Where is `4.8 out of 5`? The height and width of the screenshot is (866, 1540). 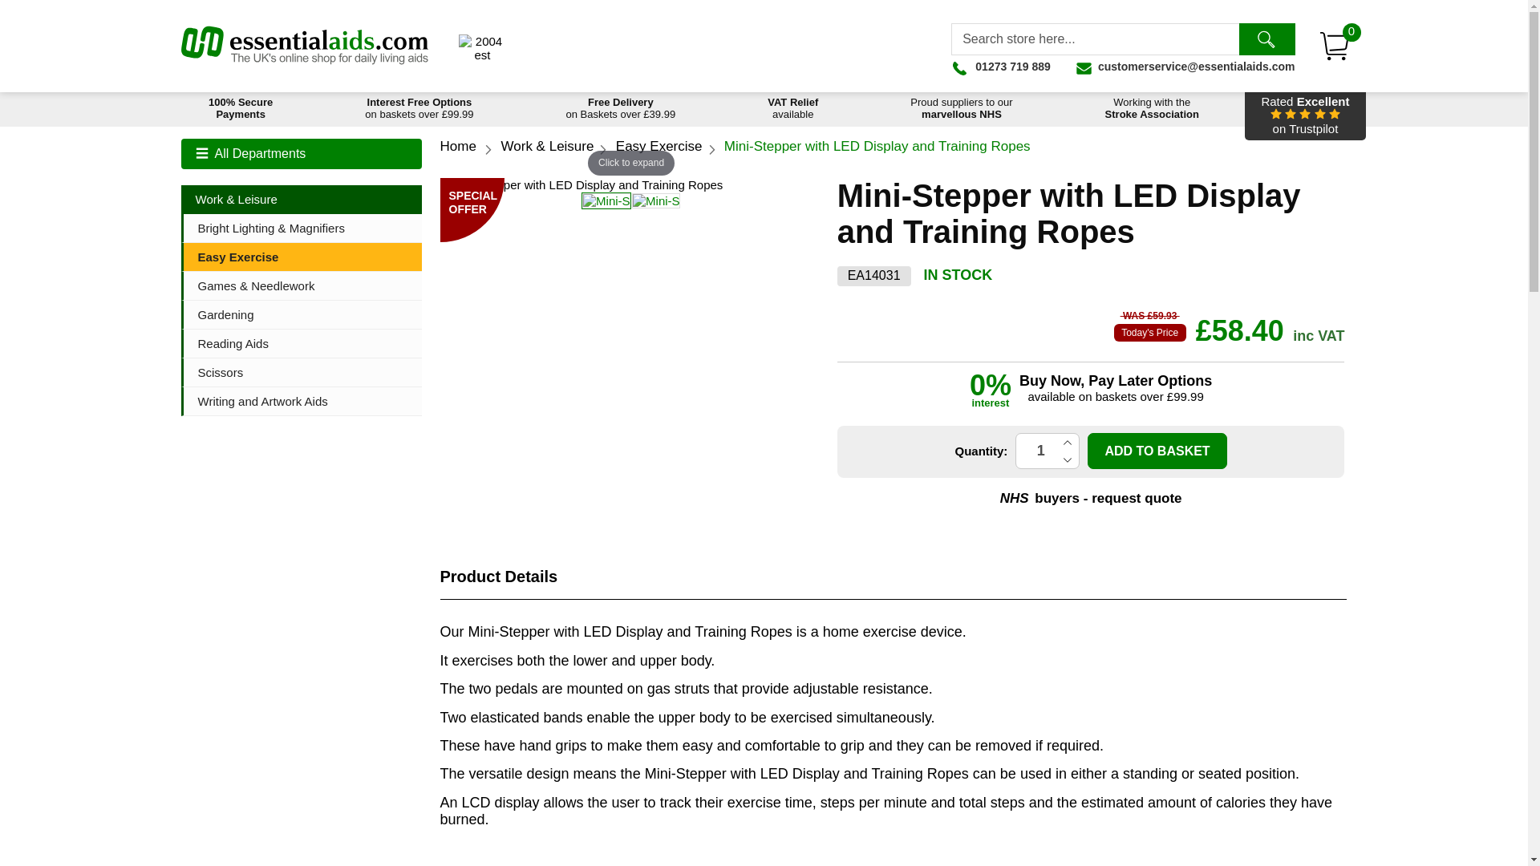
4.8 out of 5 is located at coordinates (1304, 115).